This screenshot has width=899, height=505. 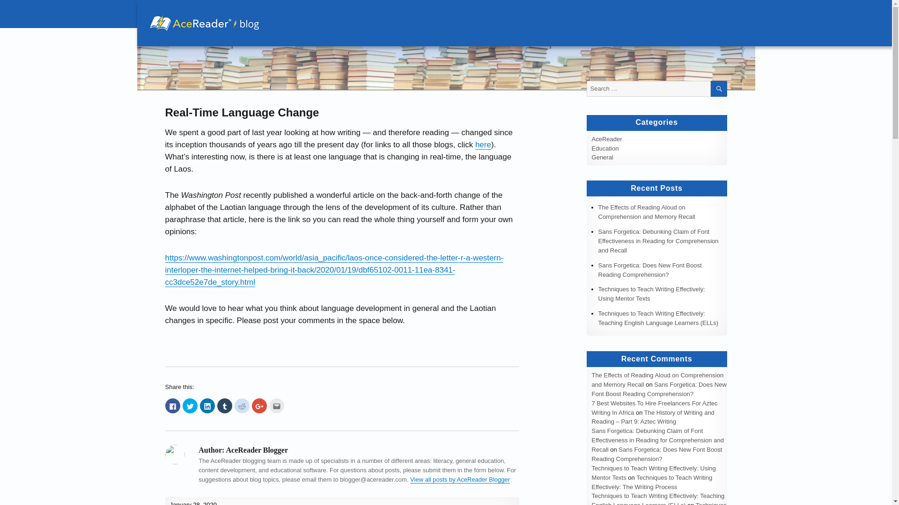 What do you see at coordinates (605, 148) in the screenshot?
I see `Education` at bounding box center [605, 148].